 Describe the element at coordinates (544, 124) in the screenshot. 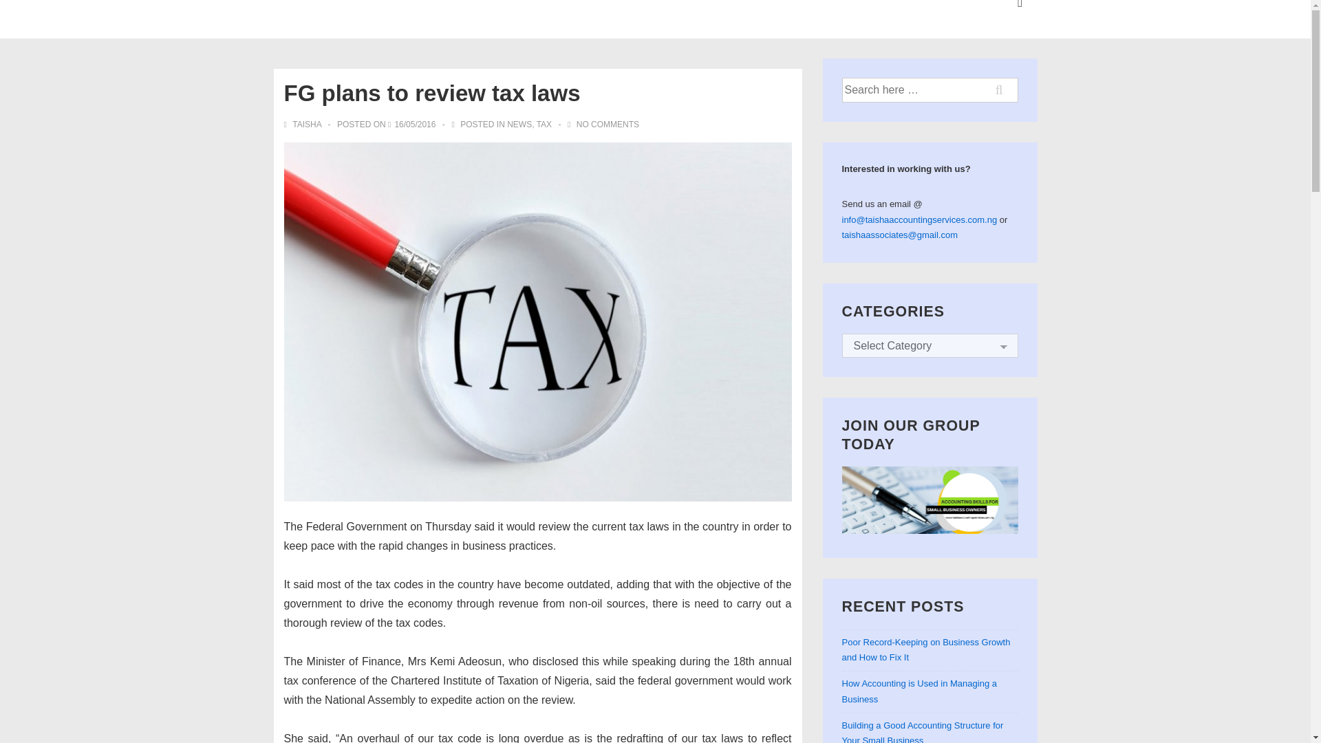

I see `TAX` at that location.